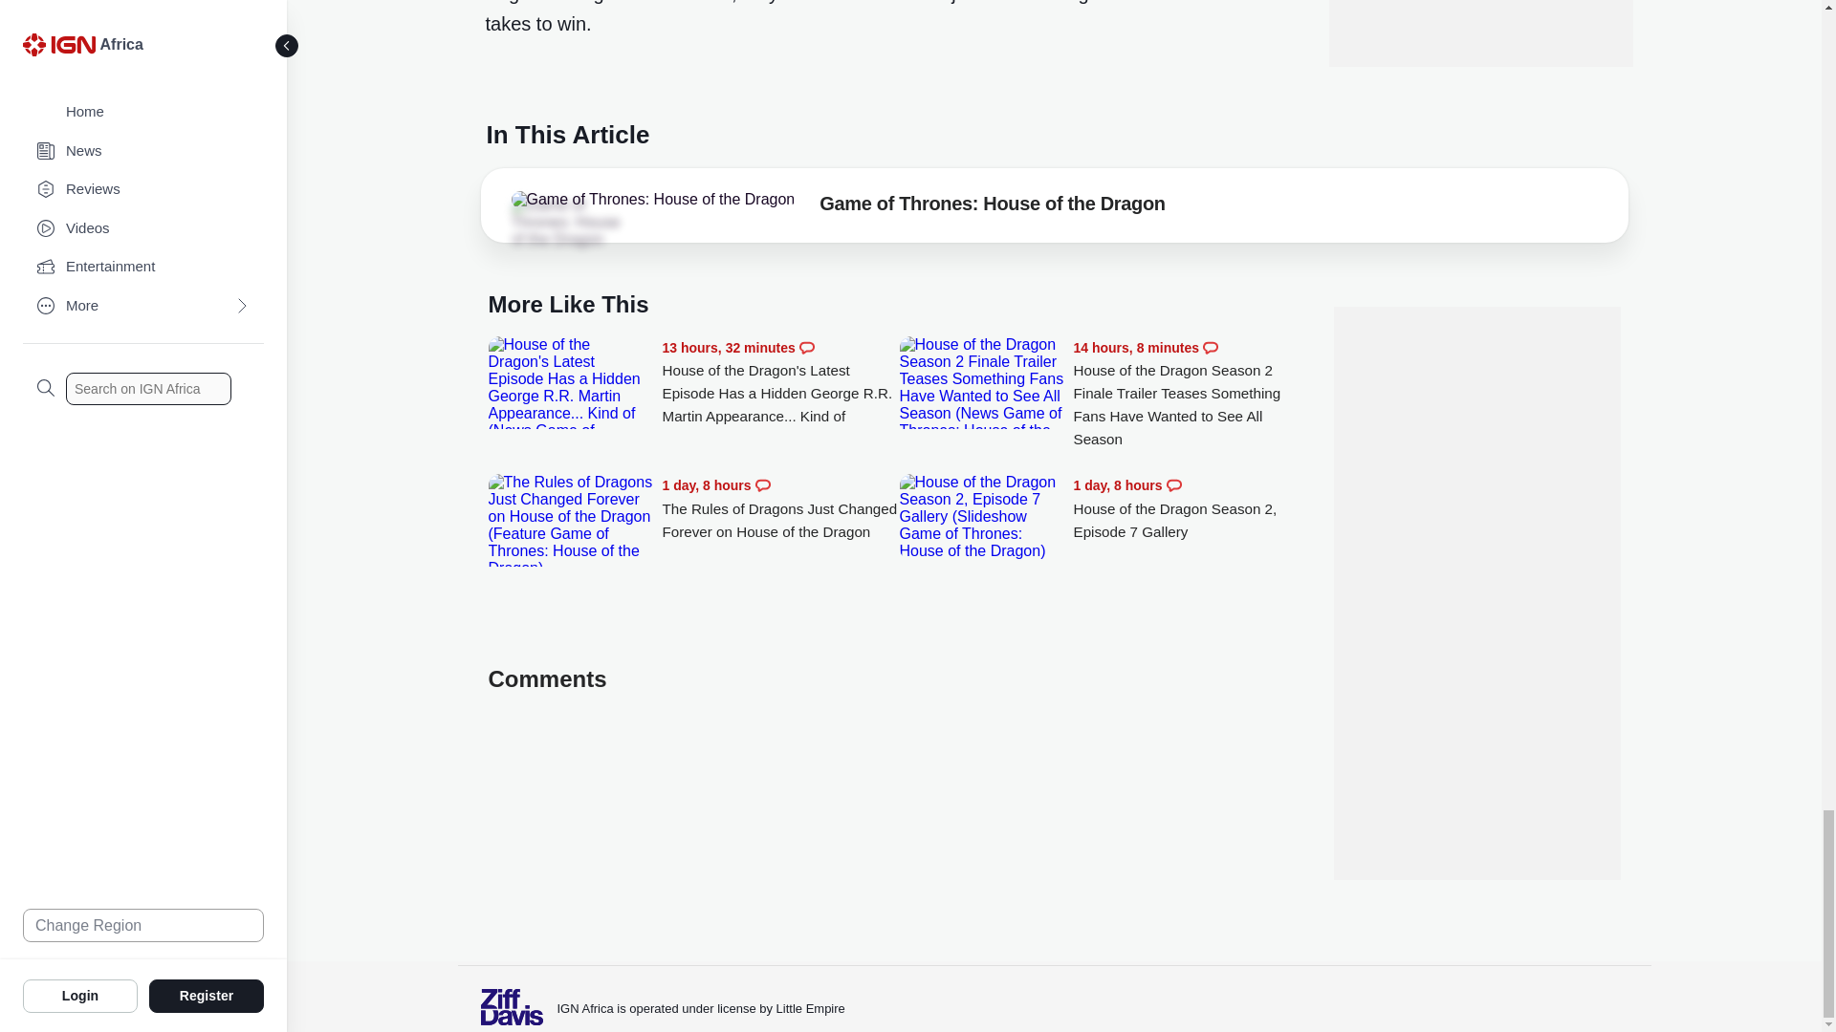 The width and height of the screenshot is (1836, 1032). Describe the element at coordinates (981, 516) in the screenshot. I see `House of the Dragon Season 2, Episode 7 Gallery` at that location.